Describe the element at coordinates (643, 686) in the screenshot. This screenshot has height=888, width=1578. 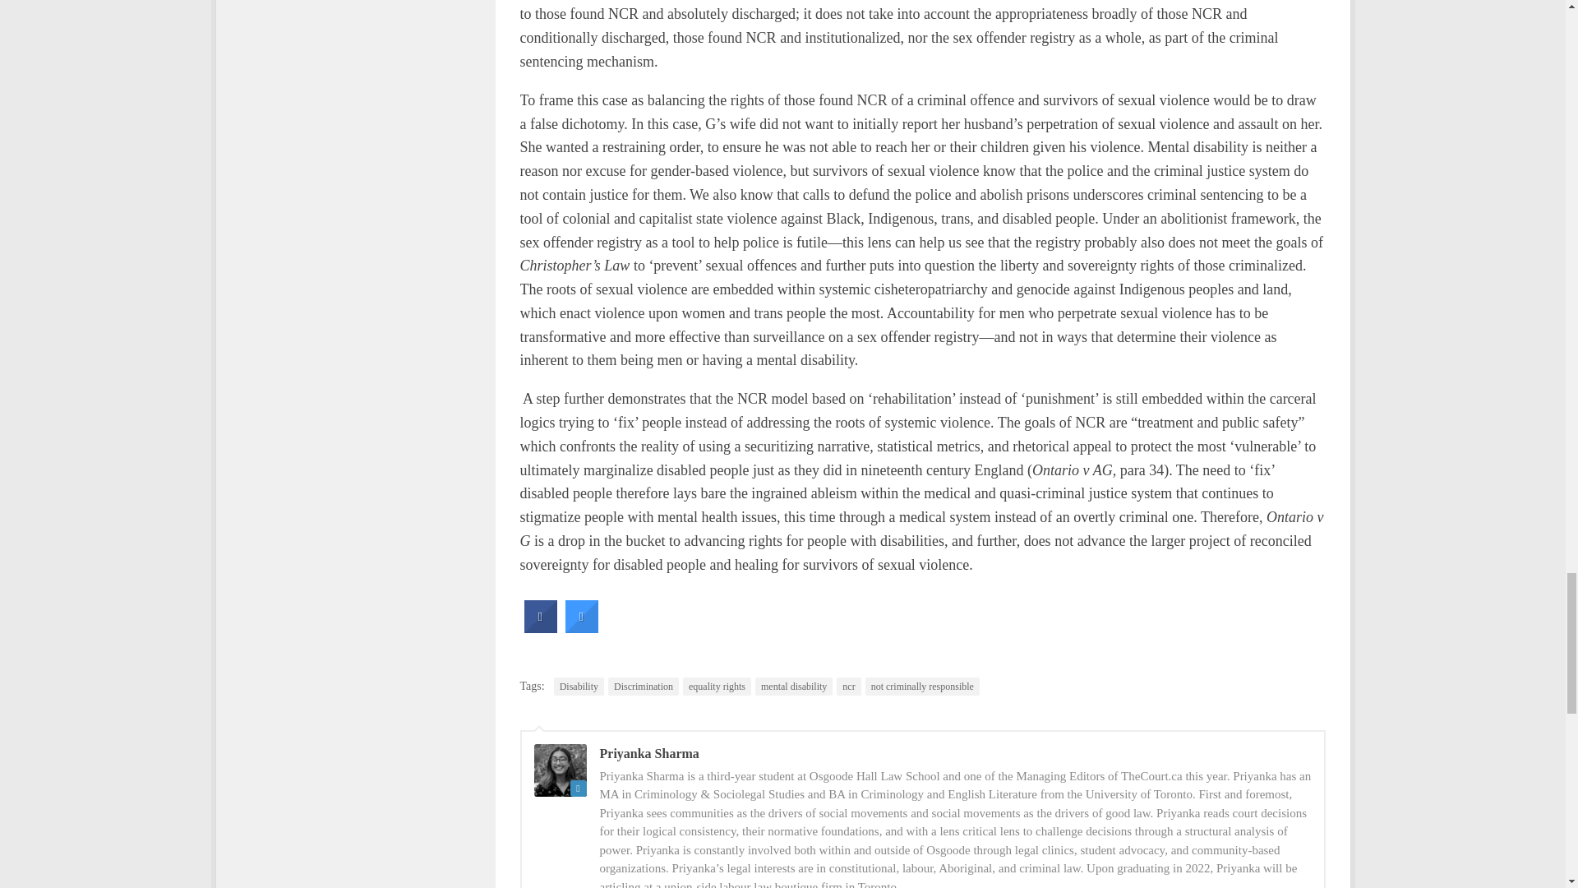
I see `Discrimination` at that location.